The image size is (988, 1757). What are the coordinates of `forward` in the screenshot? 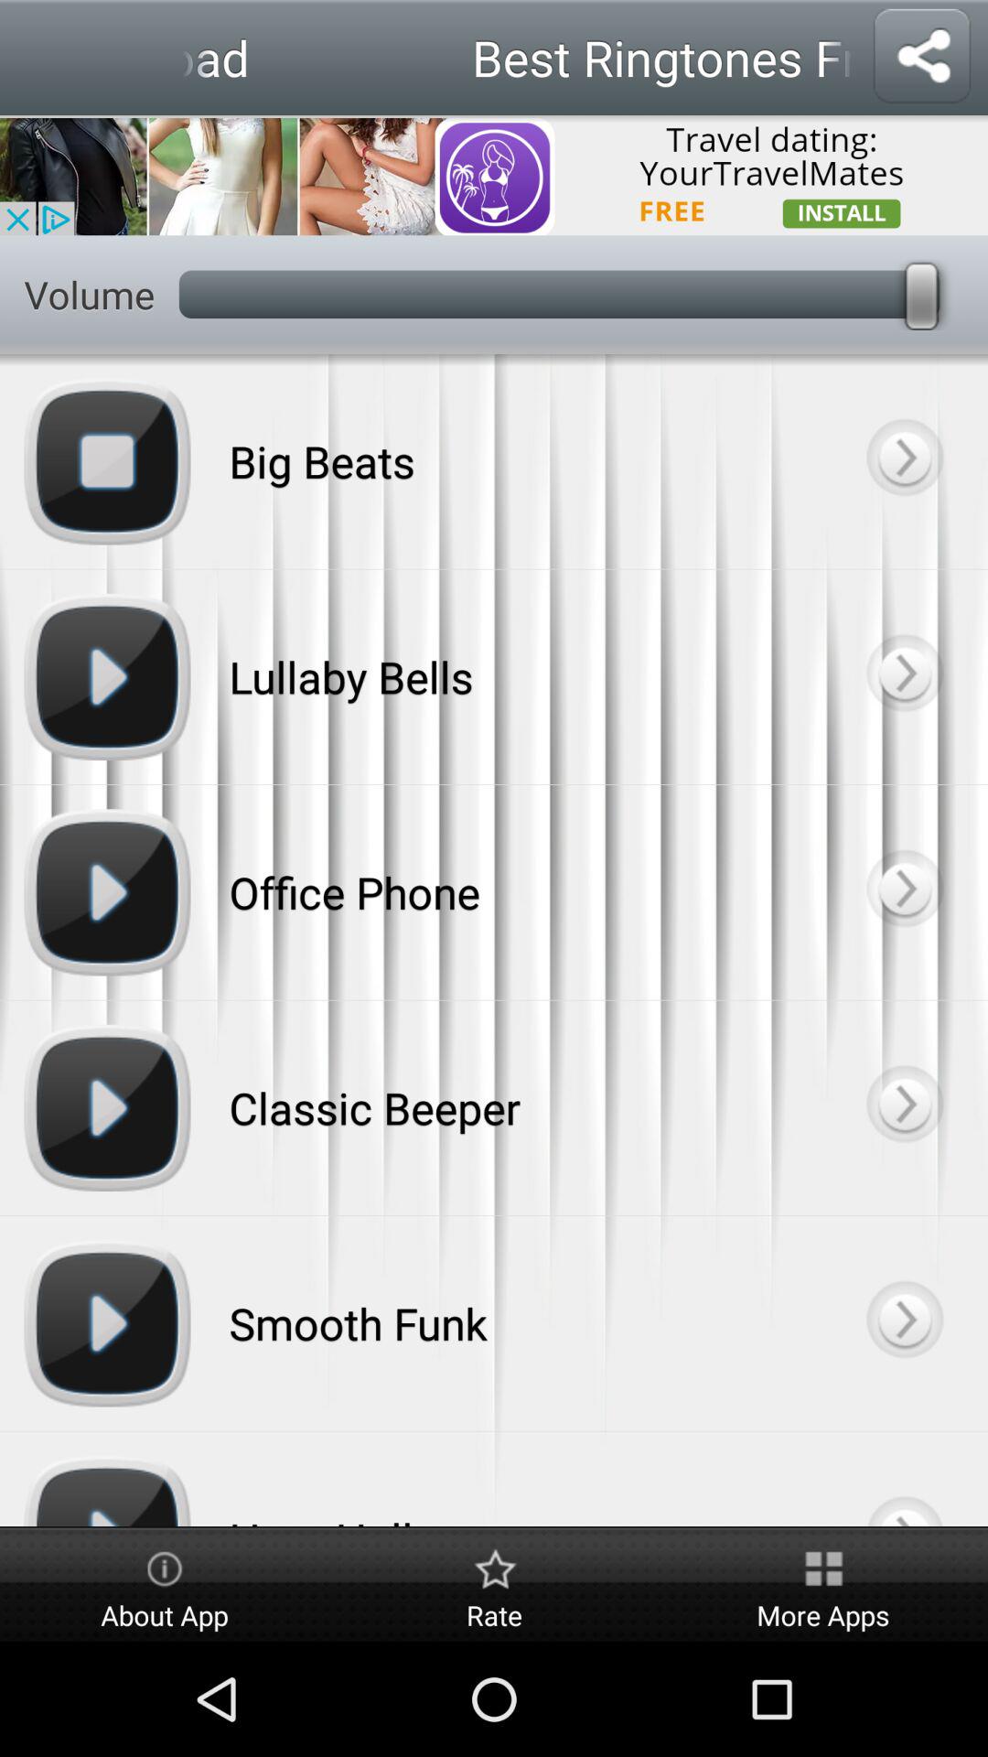 It's located at (904, 461).